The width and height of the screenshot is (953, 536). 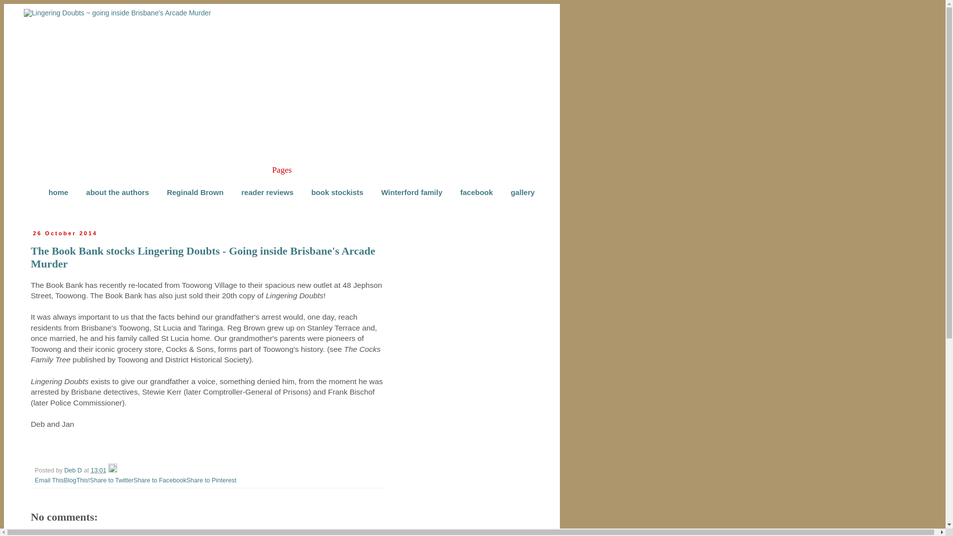 What do you see at coordinates (74, 470) in the screenshot?
I see `Deb D` at bounding box center [74, 470].